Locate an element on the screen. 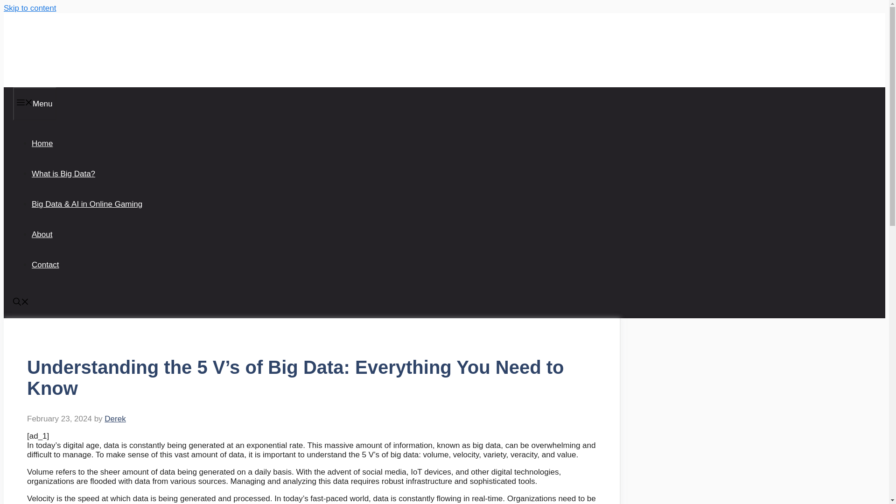 The width and height of the screenshot is (896, 504). What is Big Data? is located at coordinates (63, 174).